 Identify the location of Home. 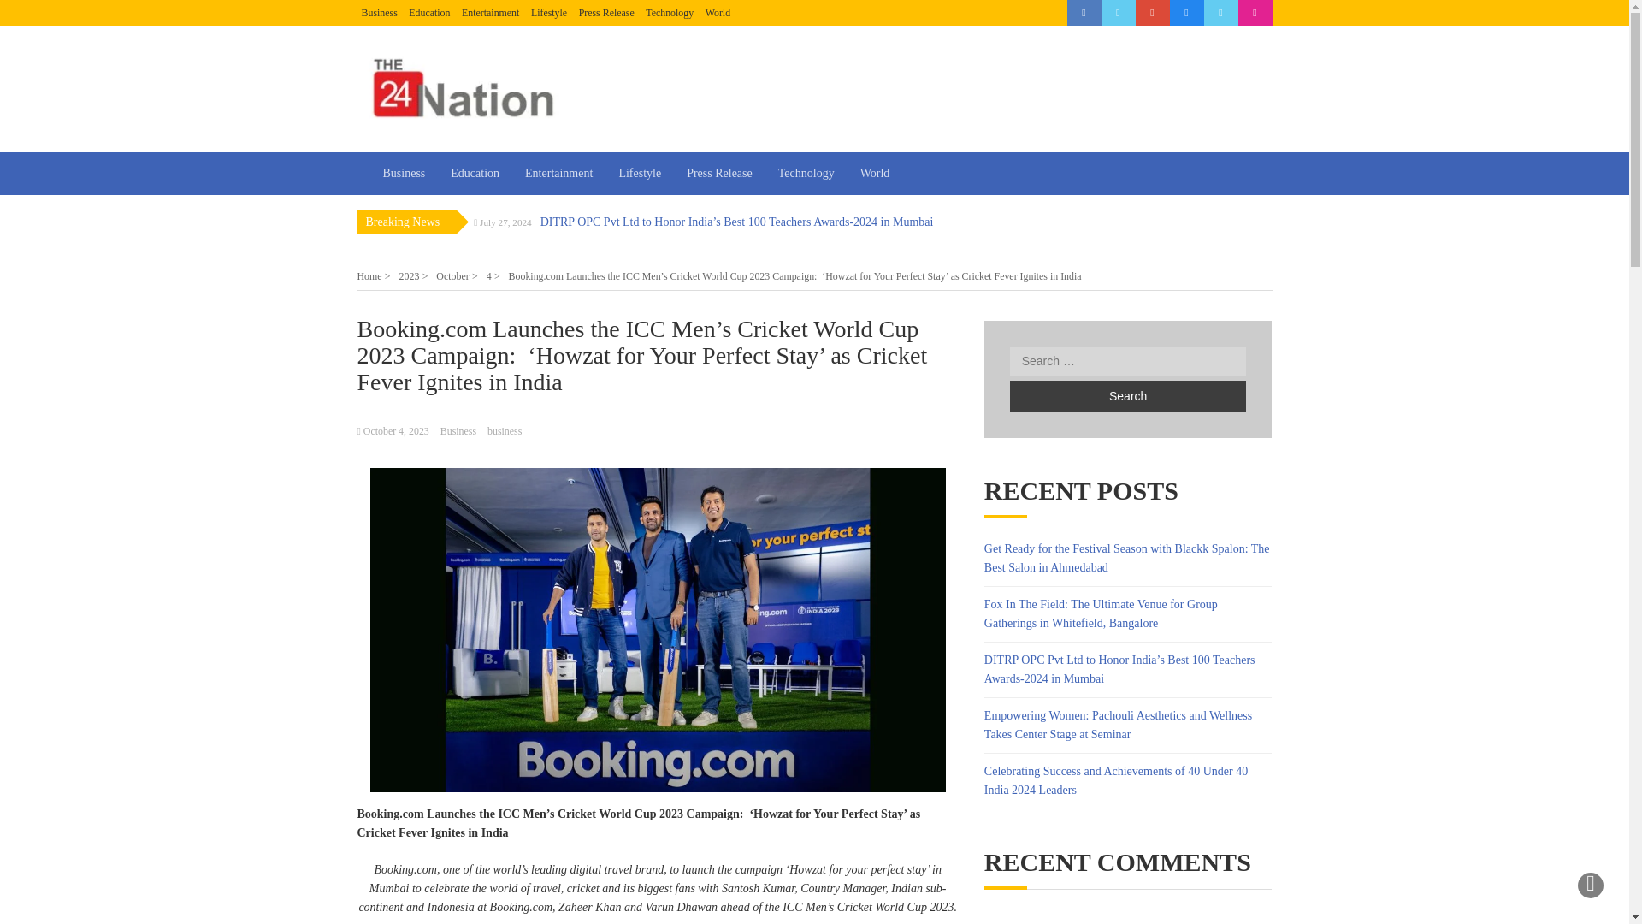
(374, 276).